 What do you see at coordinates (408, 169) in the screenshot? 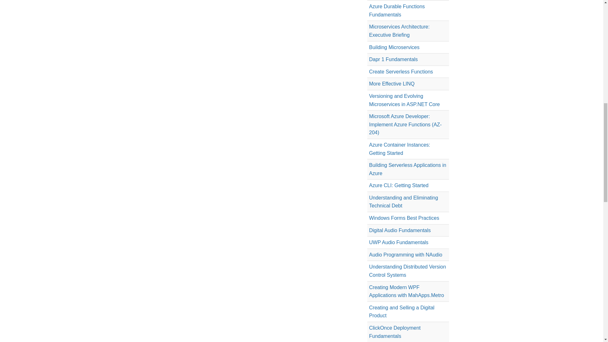
I see `Building Serverless Applications in Azure` at bounding box center [408, 169].